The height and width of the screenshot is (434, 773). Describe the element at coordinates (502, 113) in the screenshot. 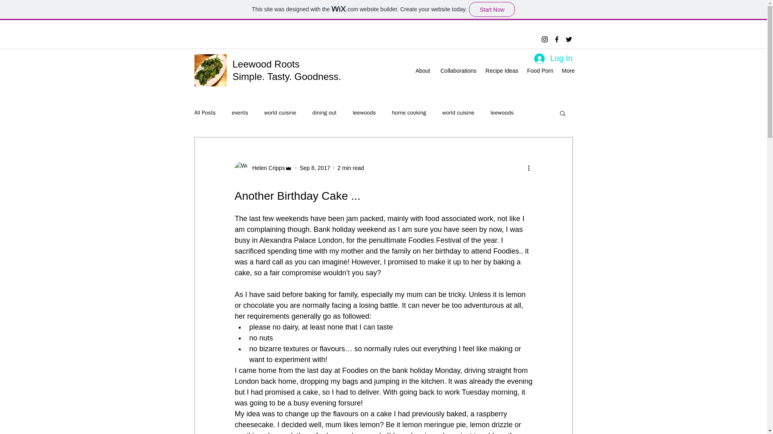

I see `leewoods` at that location.